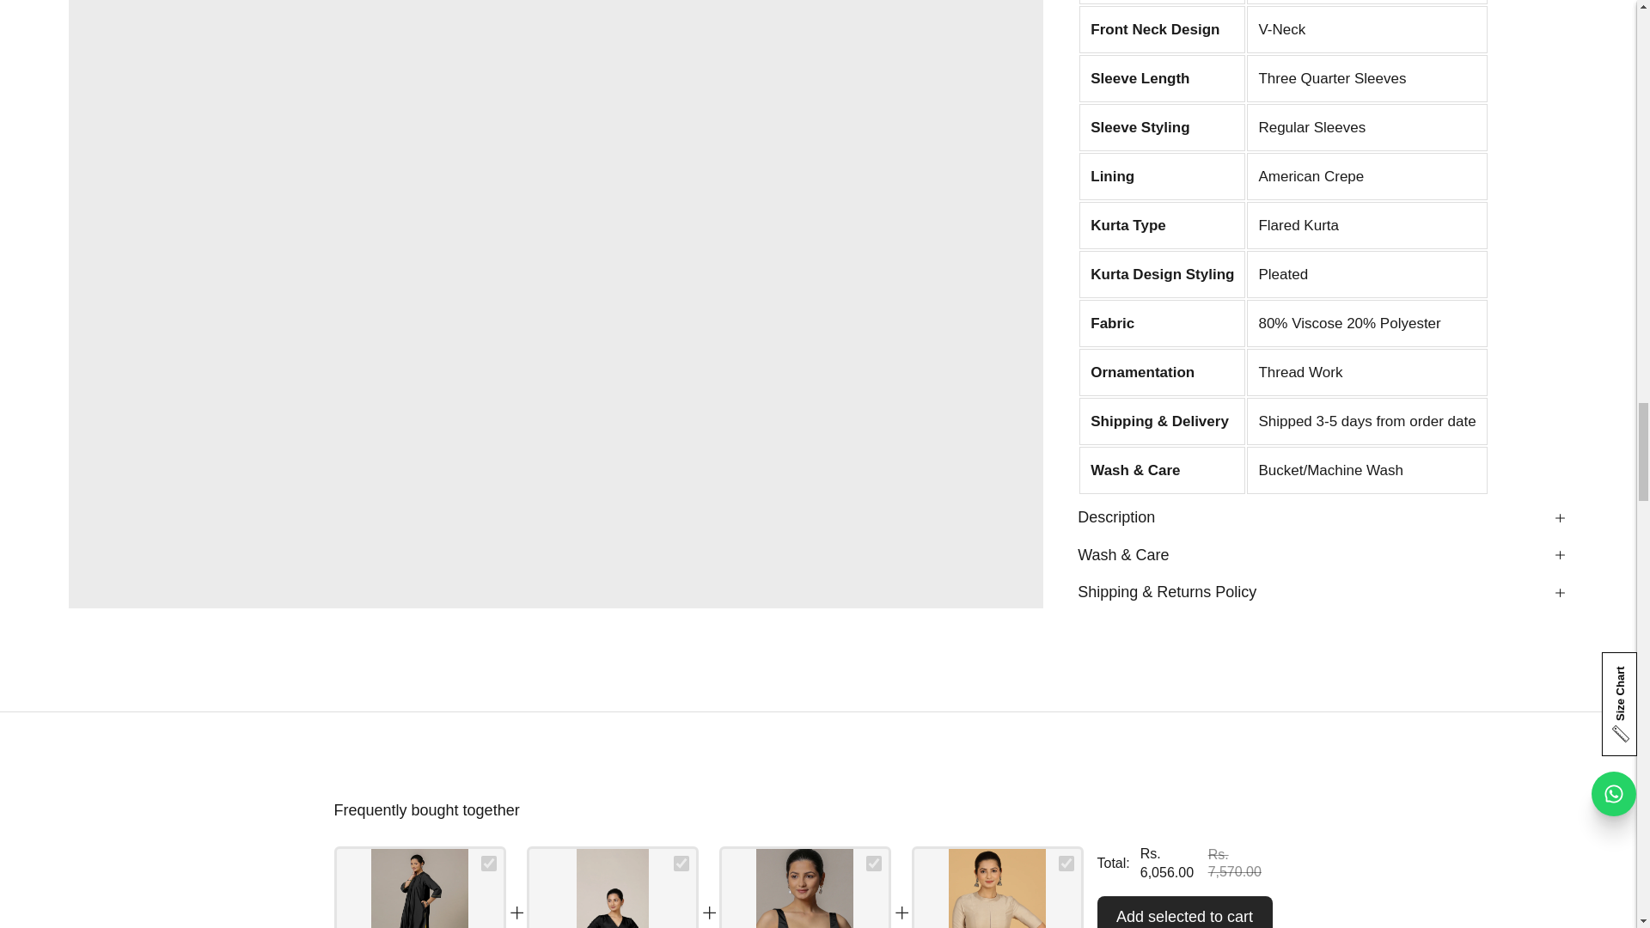 This screenshot has height=928, width=1650. I want to click on on, so click(1066, 863).